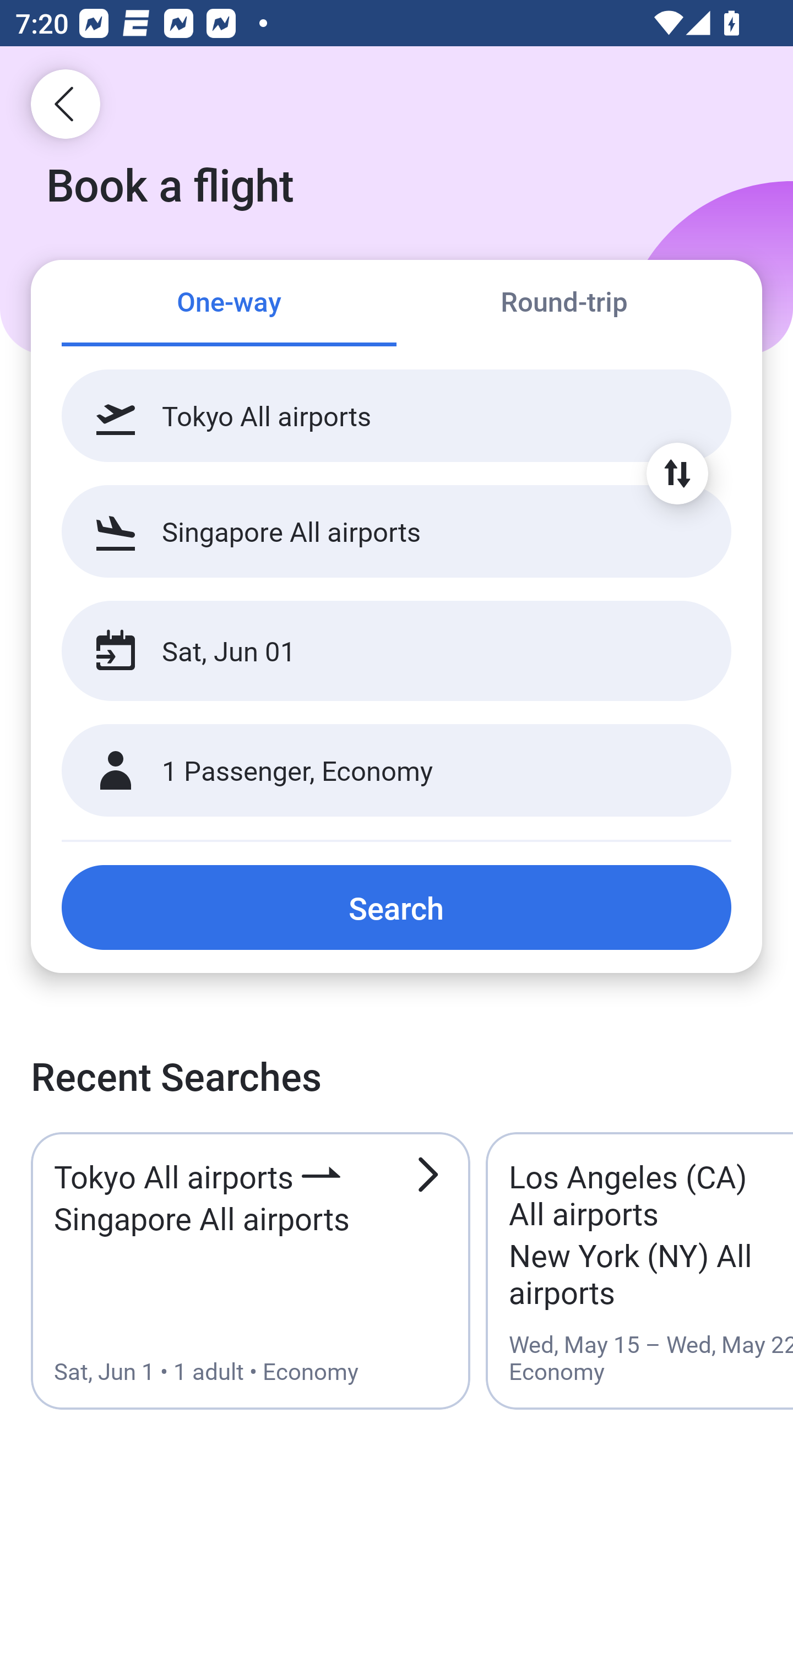 This screenshot has width=793, height=1674. I want to click on Singapore All airports, so click(397, 531).